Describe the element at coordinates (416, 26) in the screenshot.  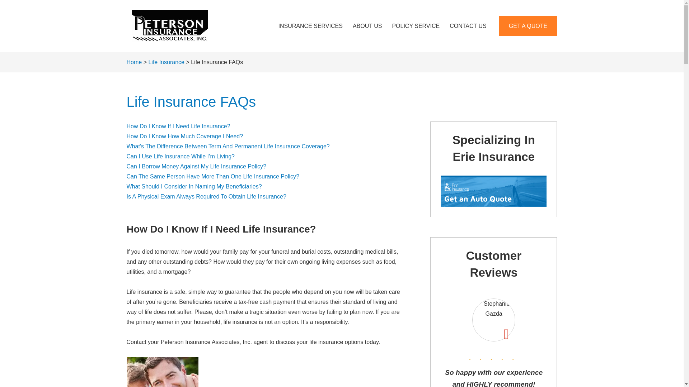
I see `POLICY SERVICE` at that location.